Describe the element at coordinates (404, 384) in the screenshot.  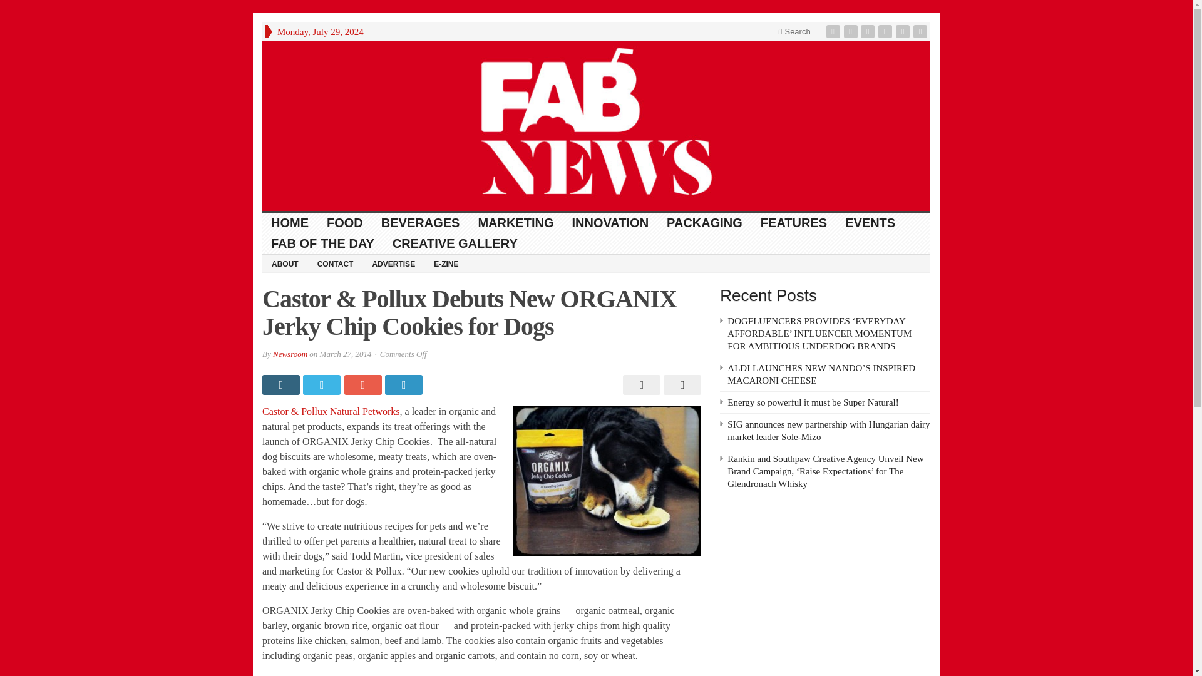
I see `Share on LinkedIn` at that location.